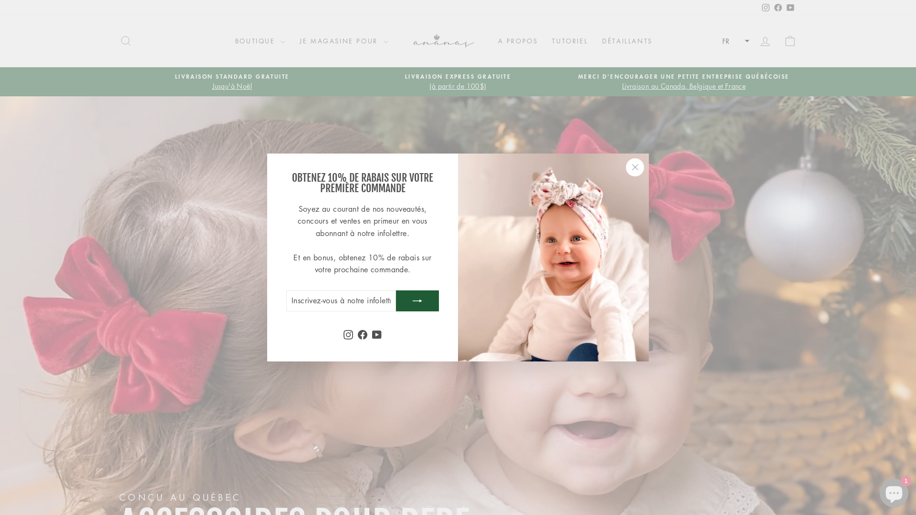 The width and height of the screenshot is (916, 515). What do you see at coordinates (377, 334) in the screenshot?
I see `YouTube` at bounding box center [377, 334].